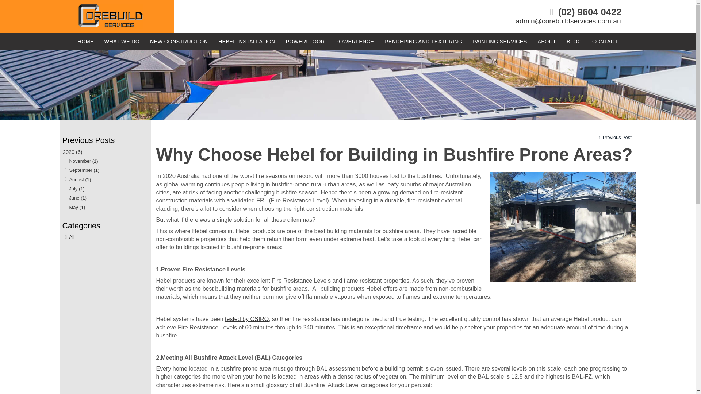  Describe the element at coordinates (499, 42) in the screenshot. I see `PAINTING SERVICES` at that location.